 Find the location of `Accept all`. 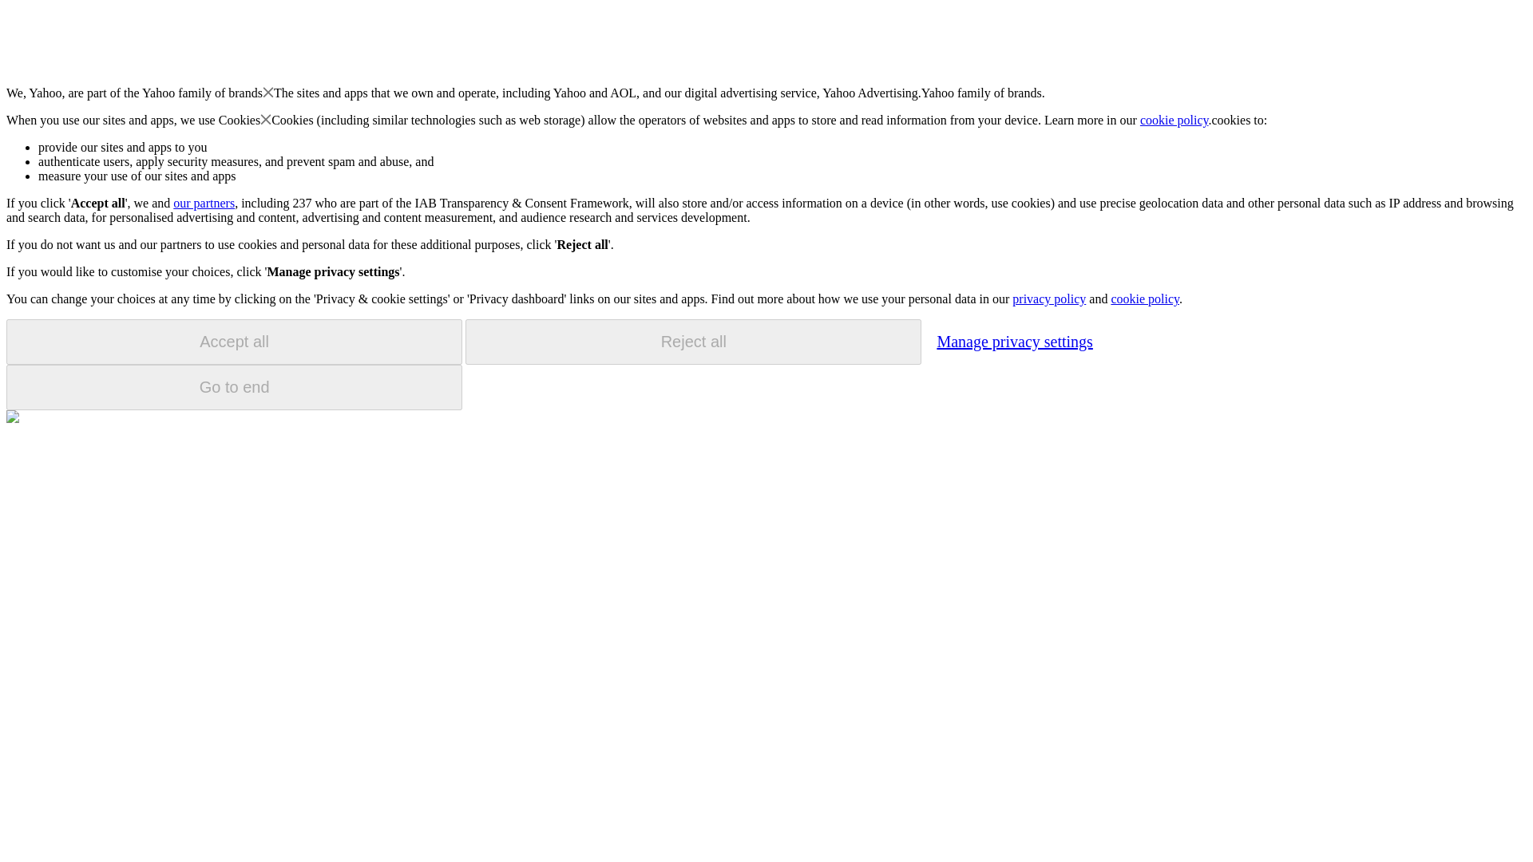

Accept all is located at coordinates (234, 342).